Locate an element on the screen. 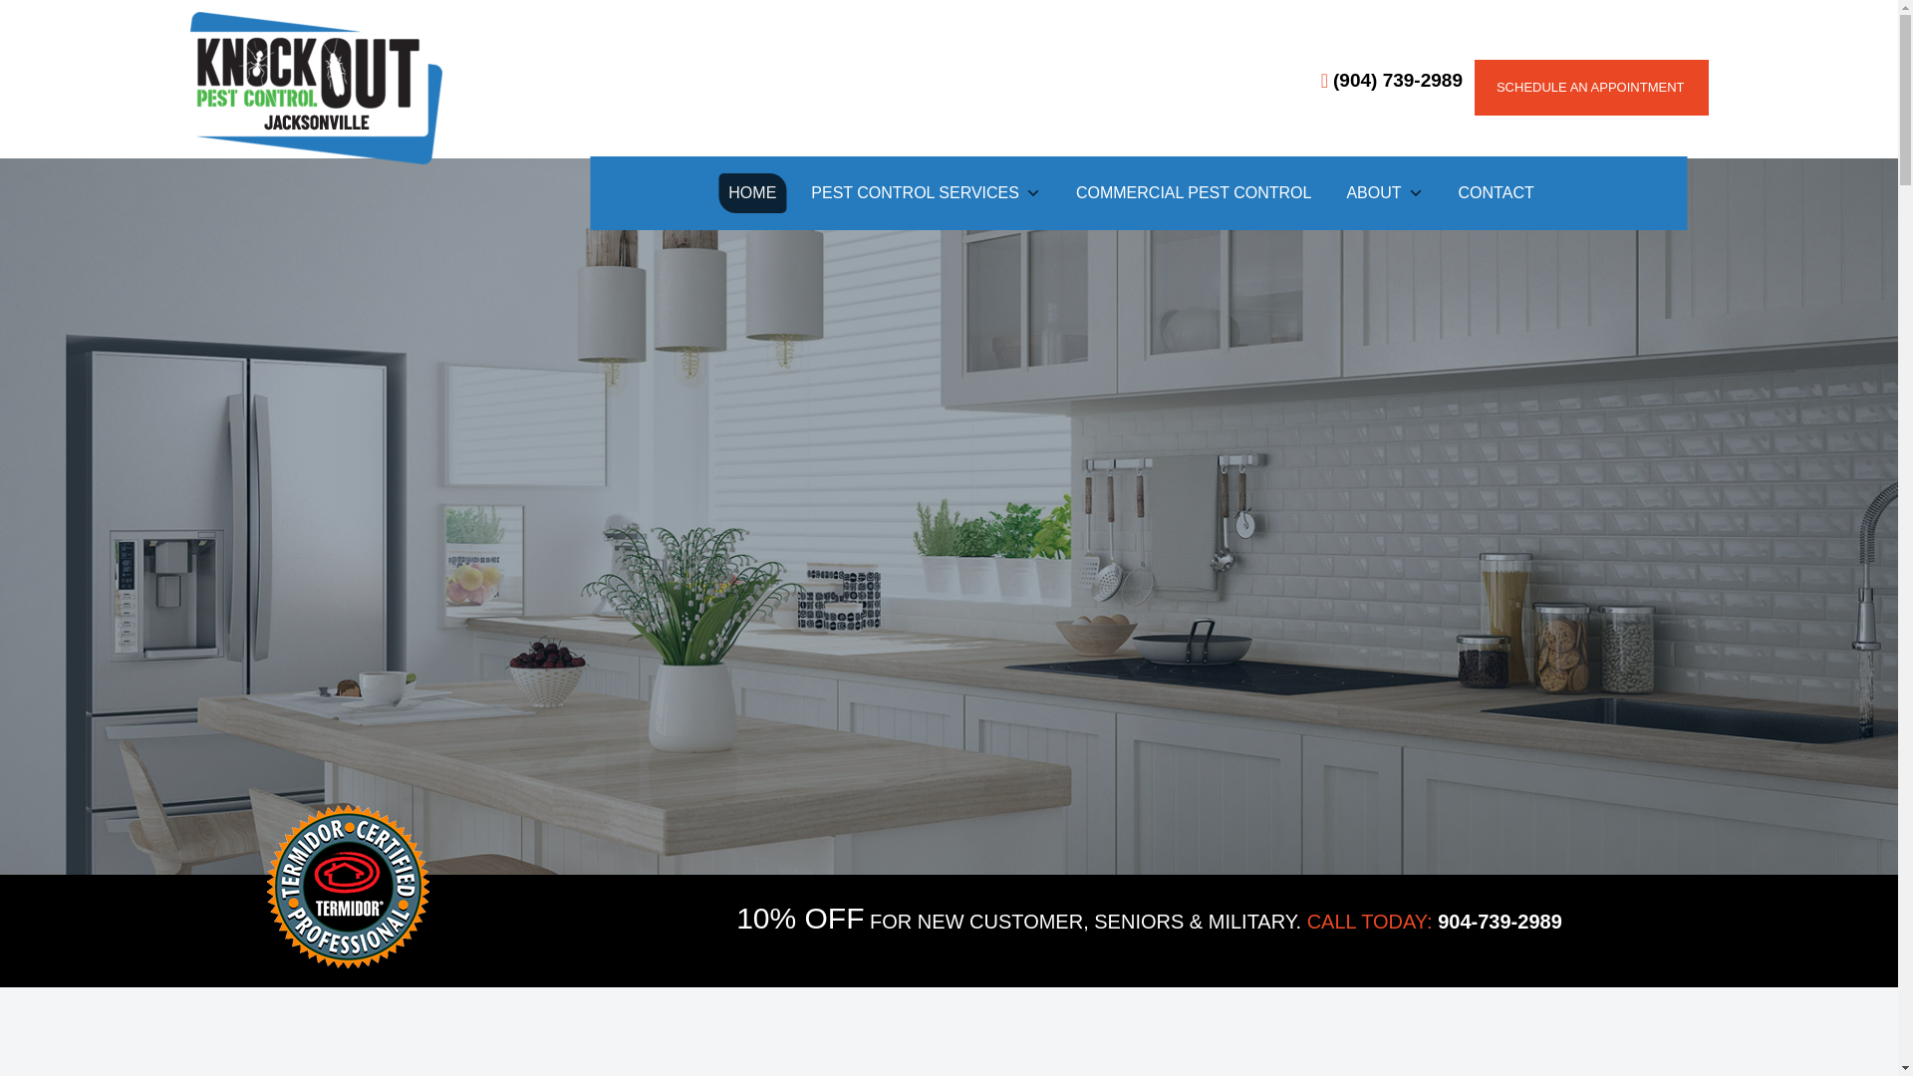 Image resolution: width=1913 pixels, height=1076 pixels. HOME is located at coordinates (752, 192).